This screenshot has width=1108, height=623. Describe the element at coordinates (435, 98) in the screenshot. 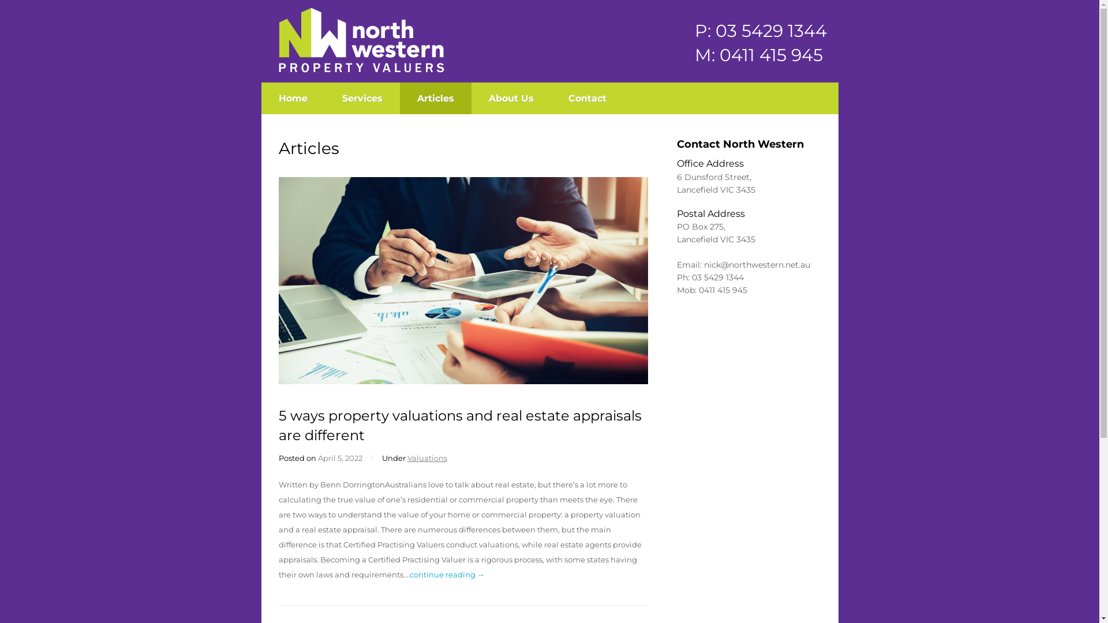

I see `Articles` at that location.